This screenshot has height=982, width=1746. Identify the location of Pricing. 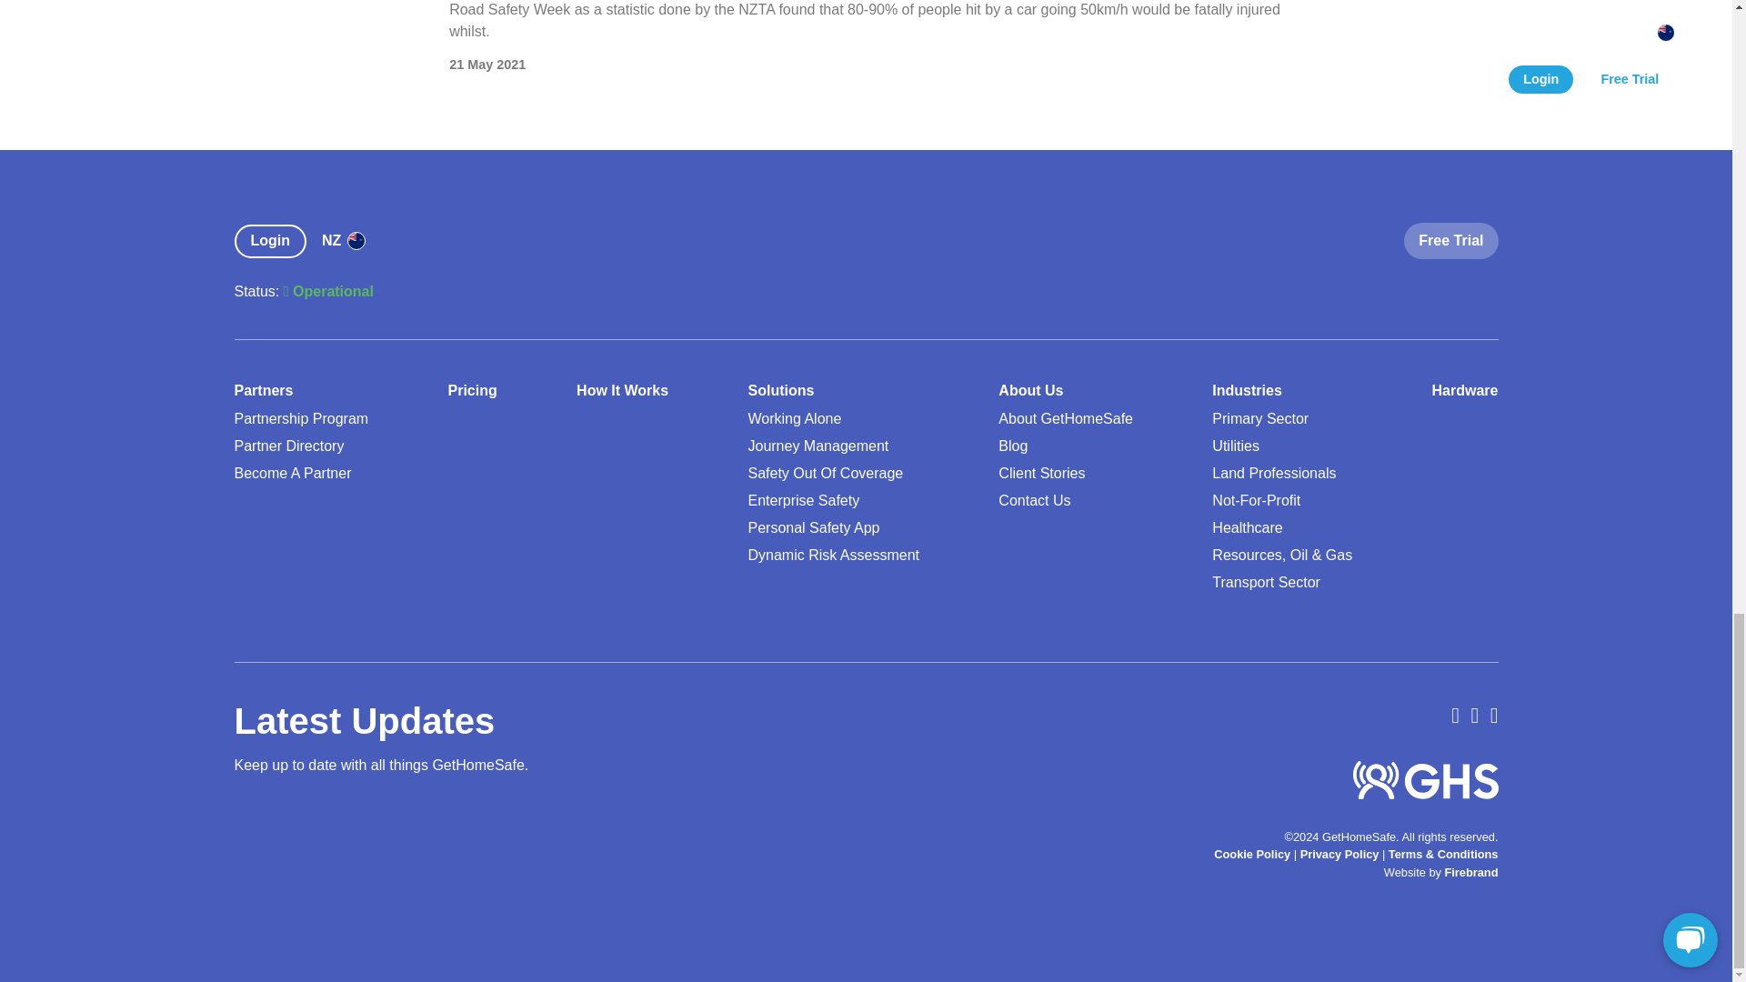
(471, 391).